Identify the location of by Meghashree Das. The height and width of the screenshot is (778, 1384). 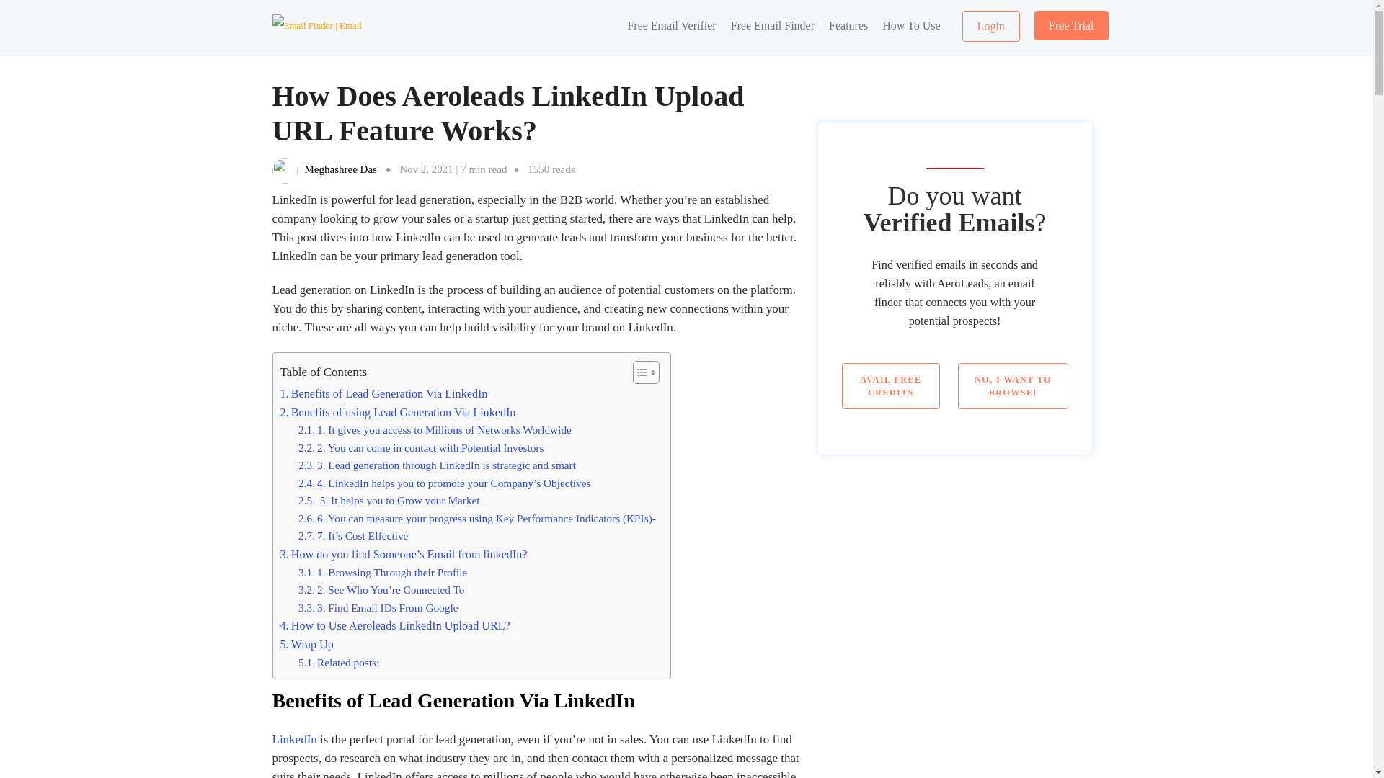
(340, 169).